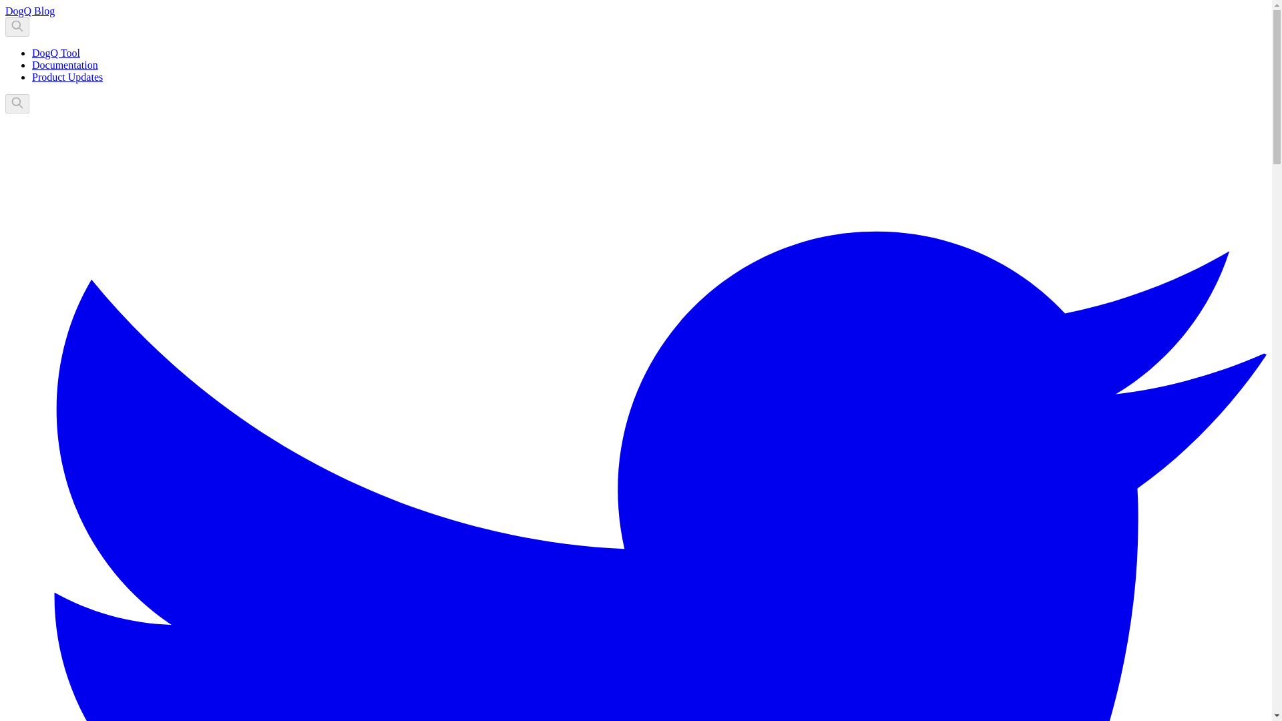 The image size is (1282, 721). I want to click on DogQ Blog, so click(29, 11).